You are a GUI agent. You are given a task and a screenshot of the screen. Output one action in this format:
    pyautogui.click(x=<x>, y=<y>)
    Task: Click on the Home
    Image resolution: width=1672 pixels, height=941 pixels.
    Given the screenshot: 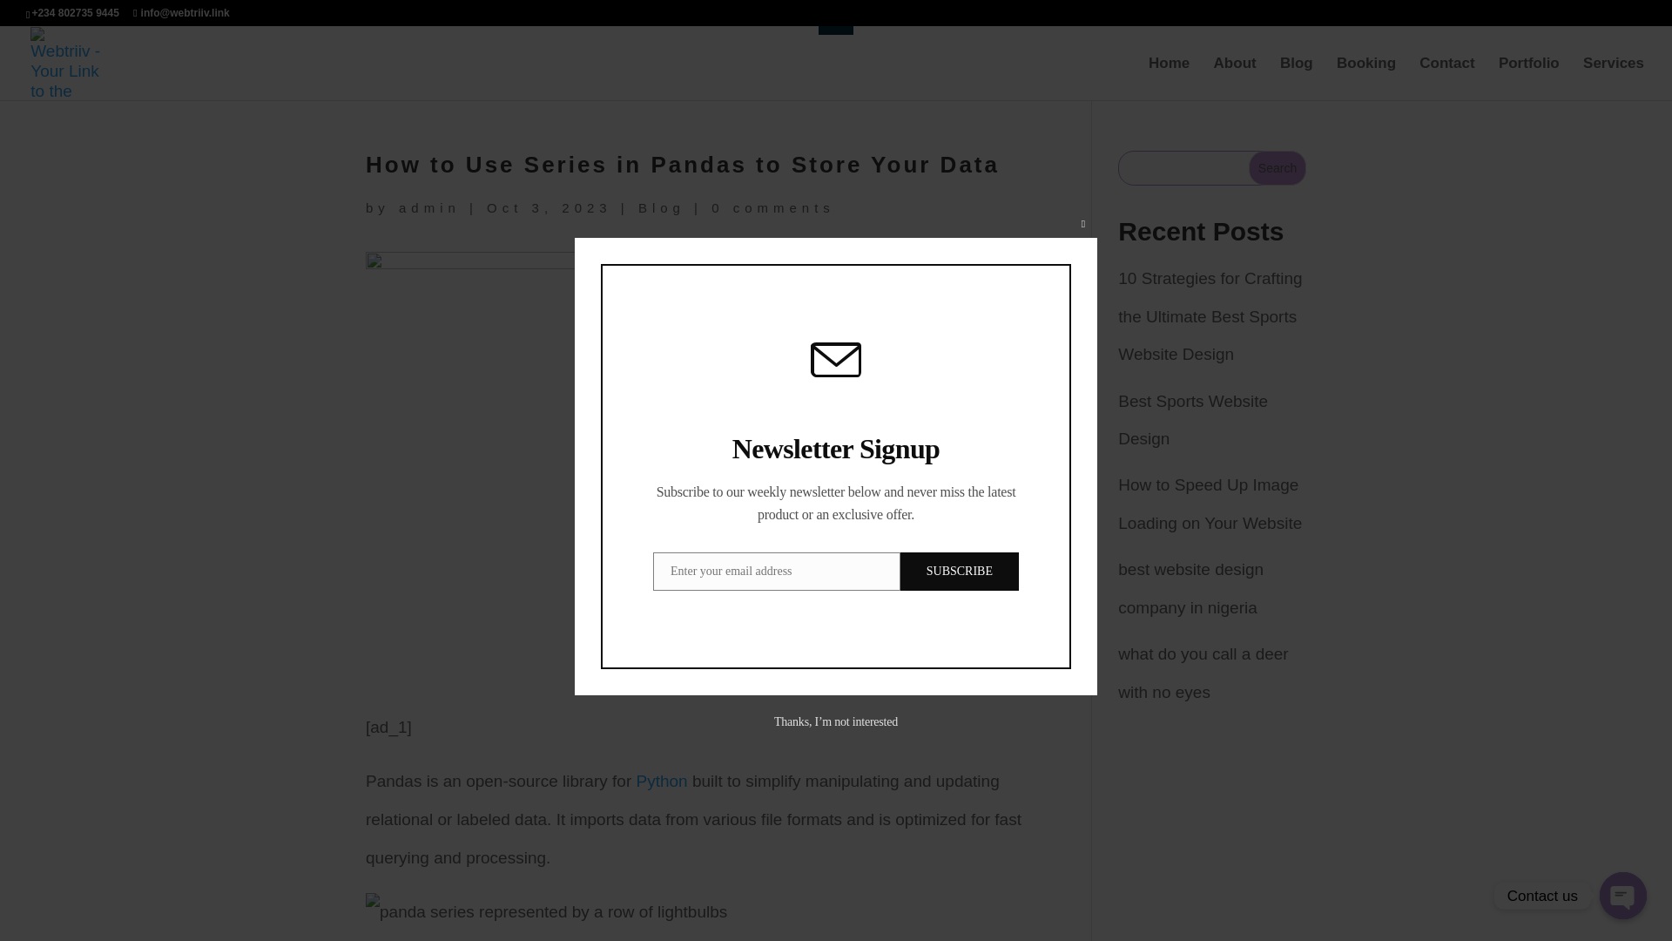 What is the action you would take?
    pyautogui.click(x=1169, y=78)
    